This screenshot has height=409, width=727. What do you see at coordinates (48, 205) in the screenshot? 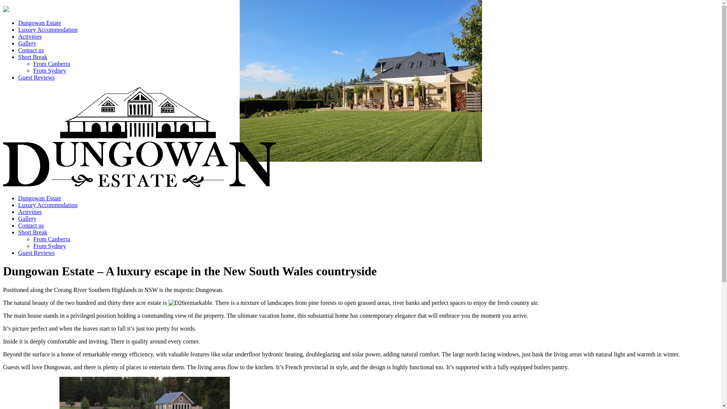
I see `Luxury Accommodation` at bounding box center [48, 205].